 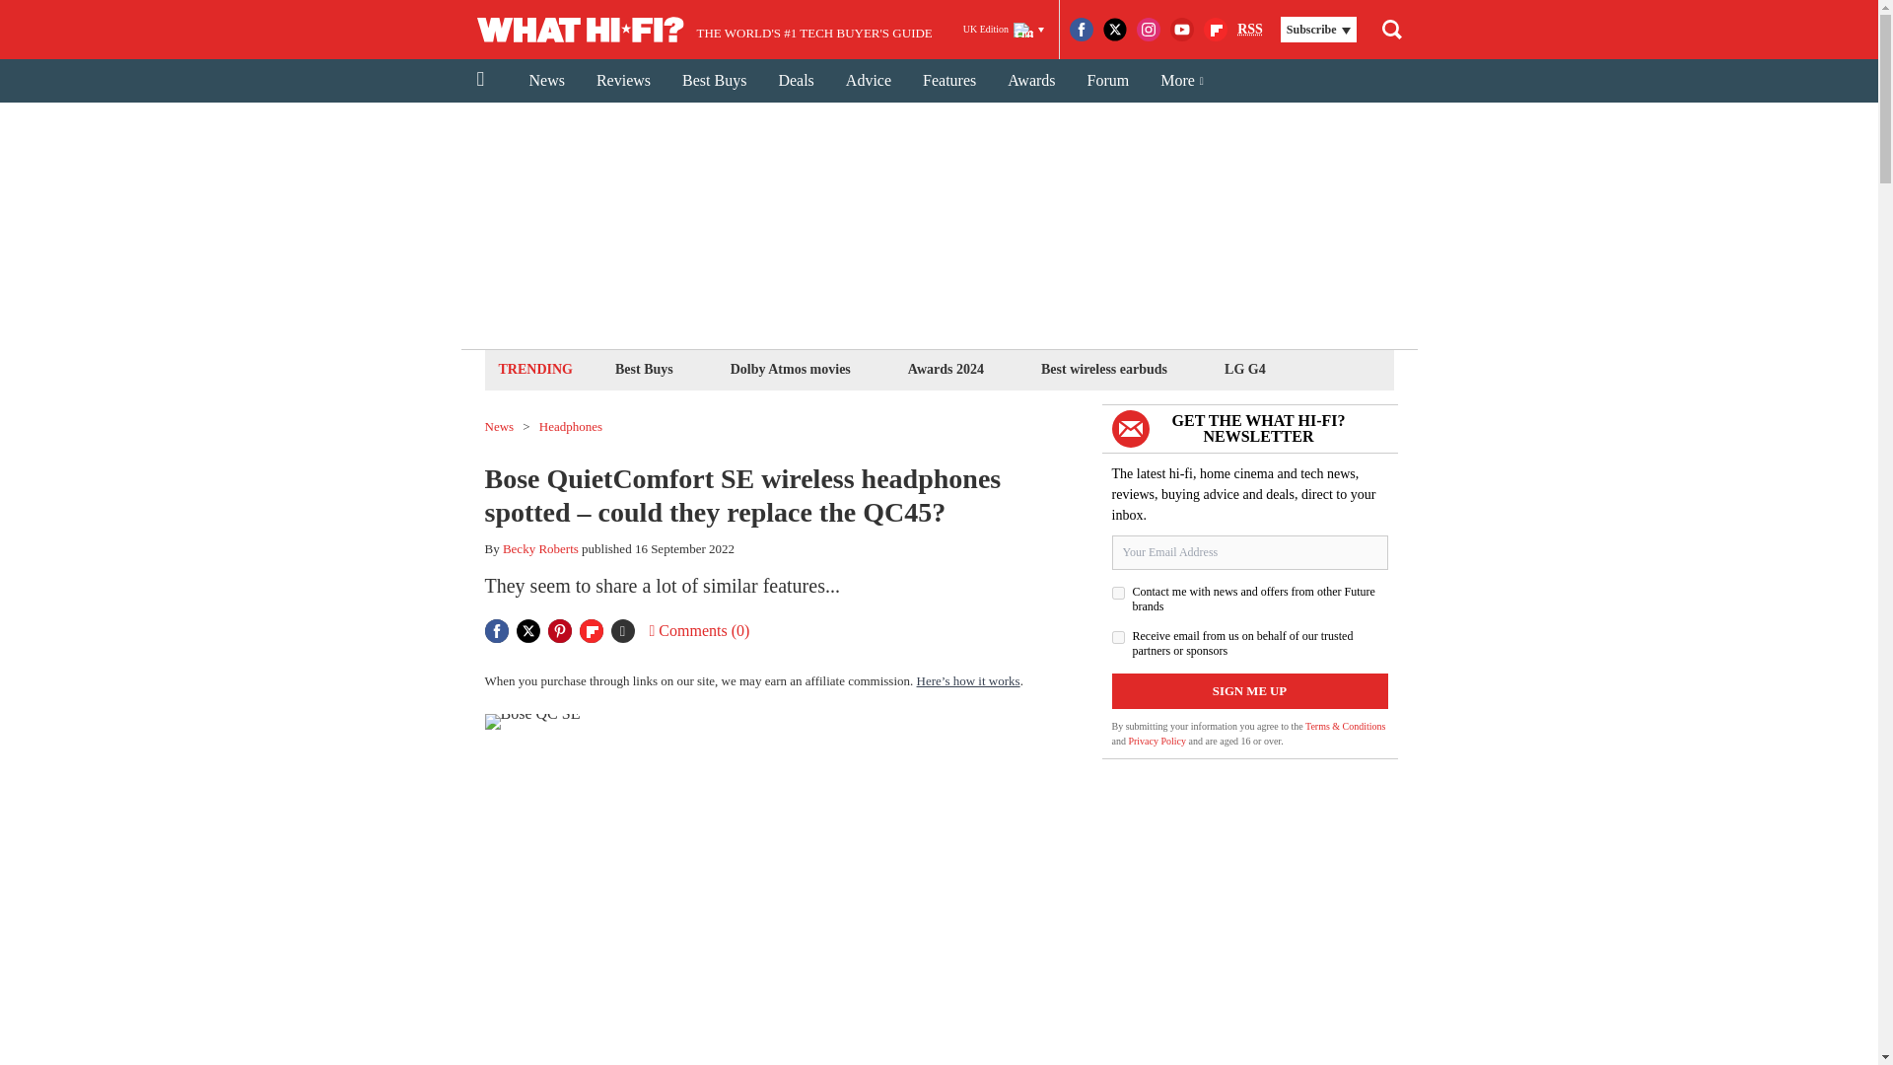 I want to click on News, so click(x=546, y=81).